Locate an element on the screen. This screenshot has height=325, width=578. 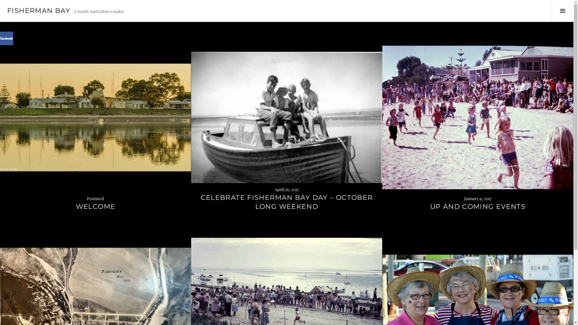
FISHERMAN BAY is located at coordinates (39, 11).